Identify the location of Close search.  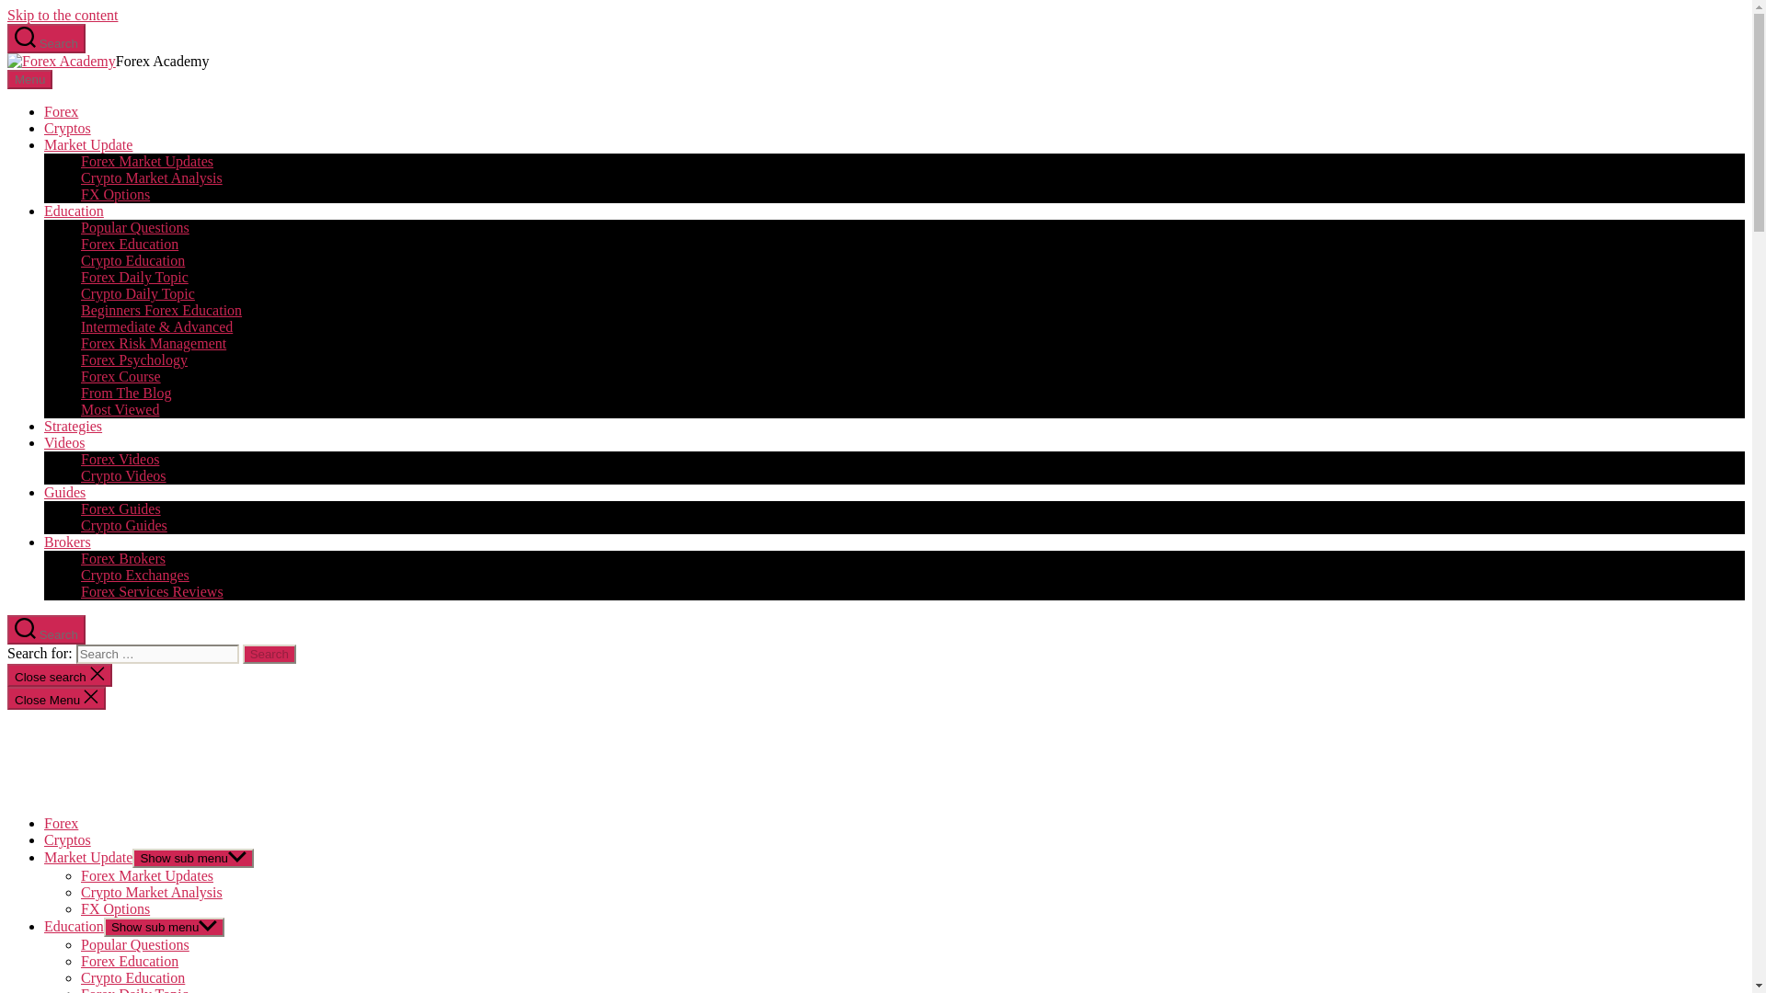
(59, 675).